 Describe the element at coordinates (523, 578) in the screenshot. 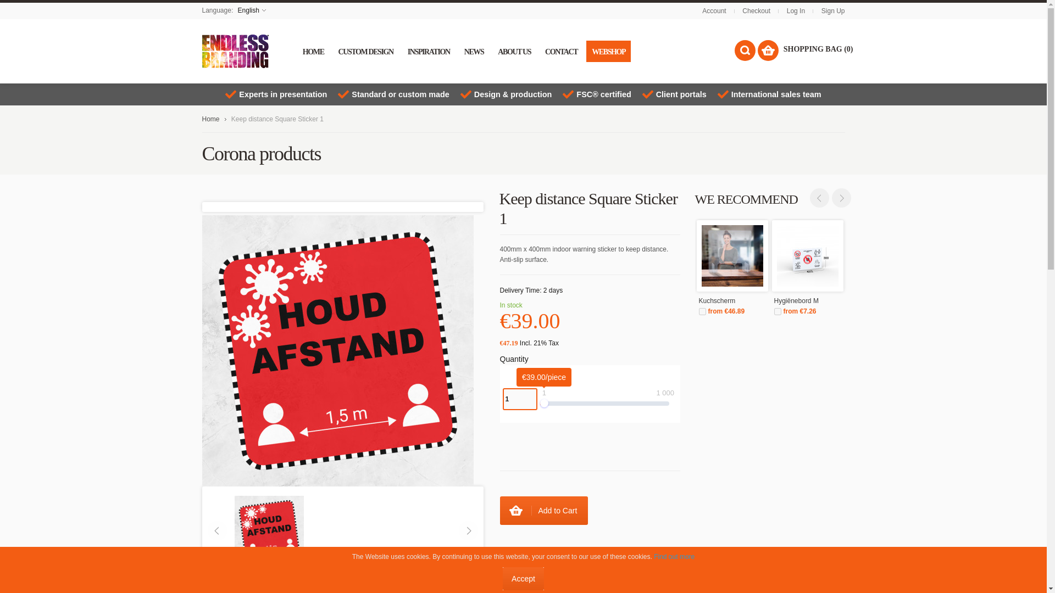

I see `Accept` at that location.